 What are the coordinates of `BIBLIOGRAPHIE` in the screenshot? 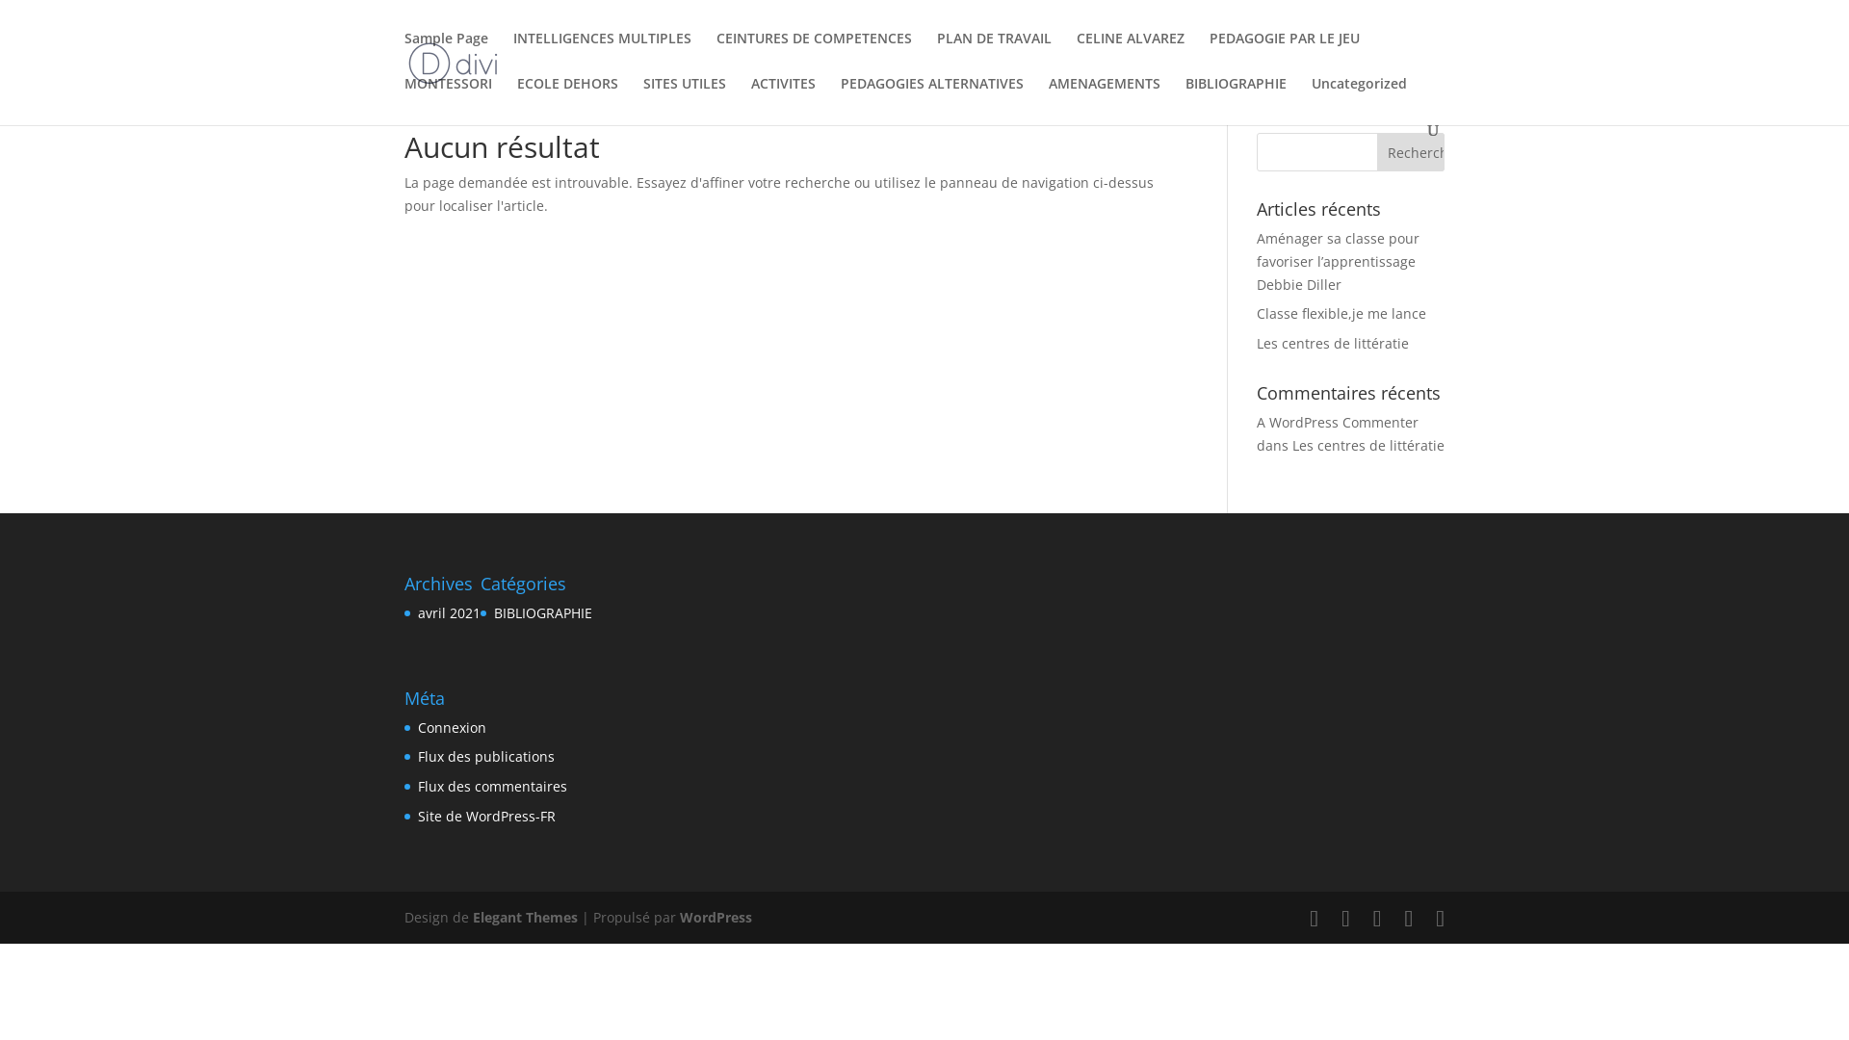 It's located at (543, 612).